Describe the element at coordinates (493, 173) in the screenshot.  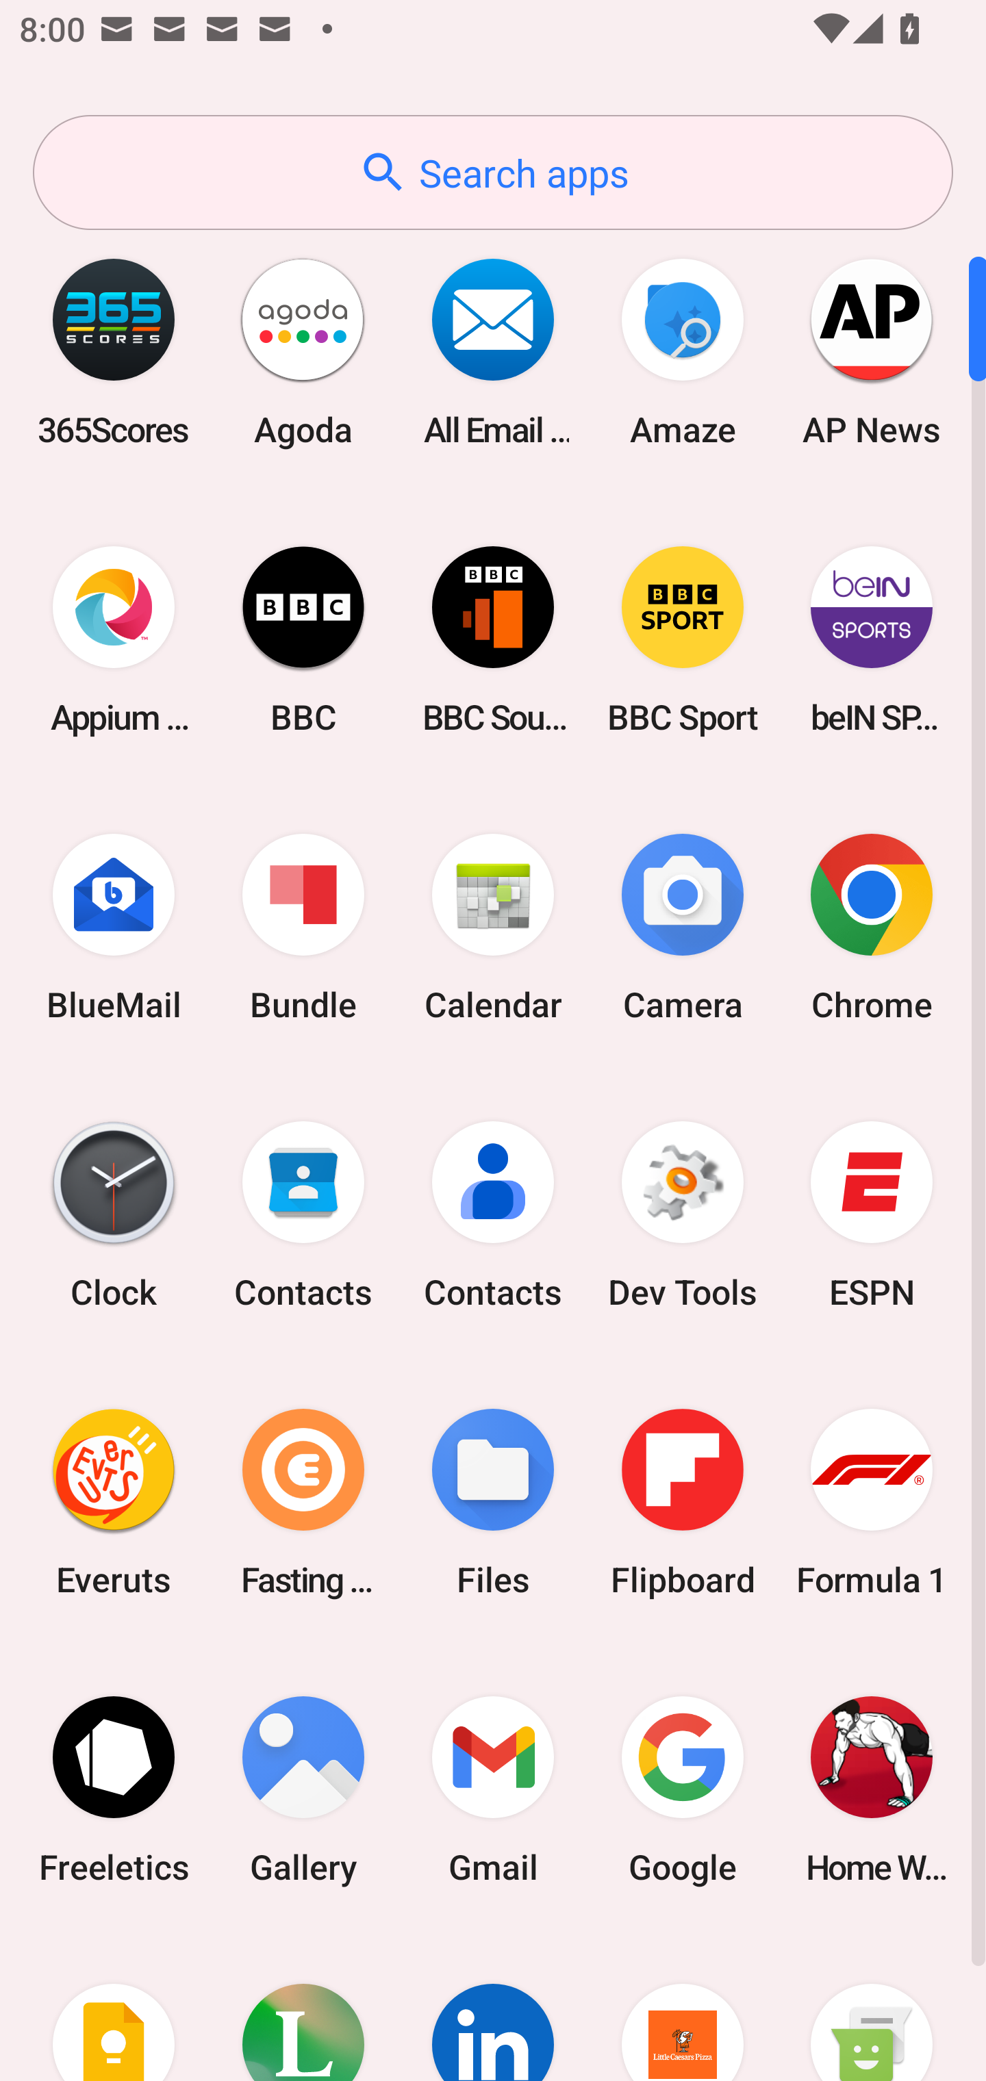
I see `  Search apps` at that location.